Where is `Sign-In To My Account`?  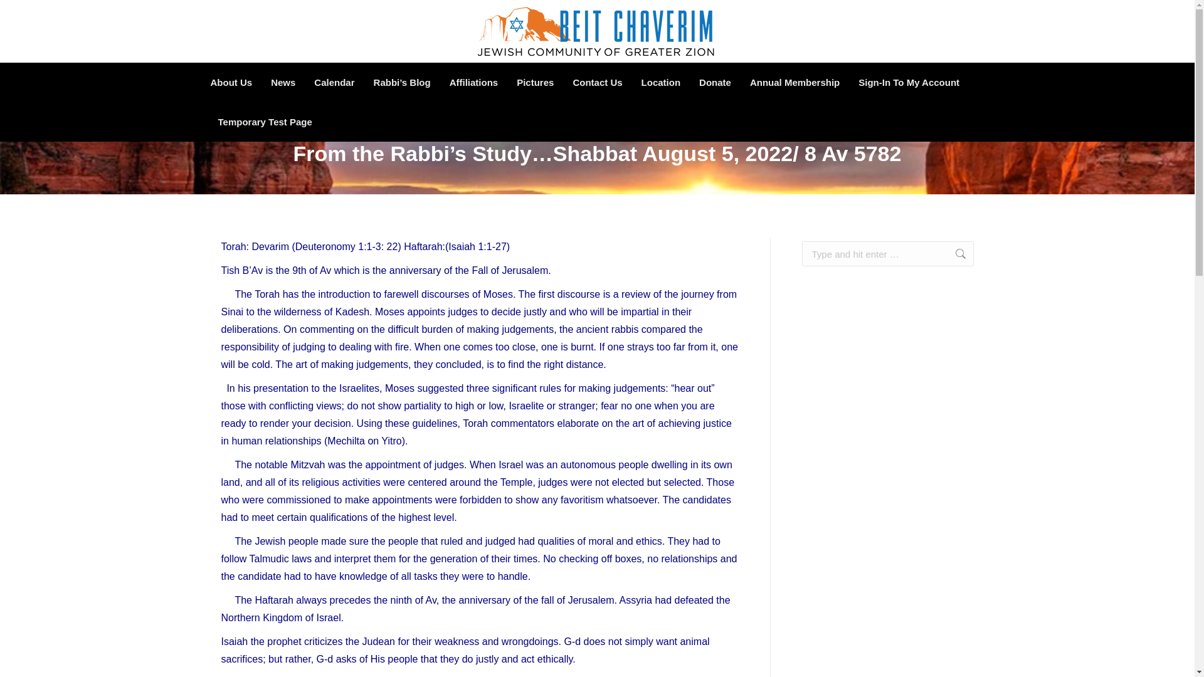
Sign-In To My Account is located at coordinates (908, 81).